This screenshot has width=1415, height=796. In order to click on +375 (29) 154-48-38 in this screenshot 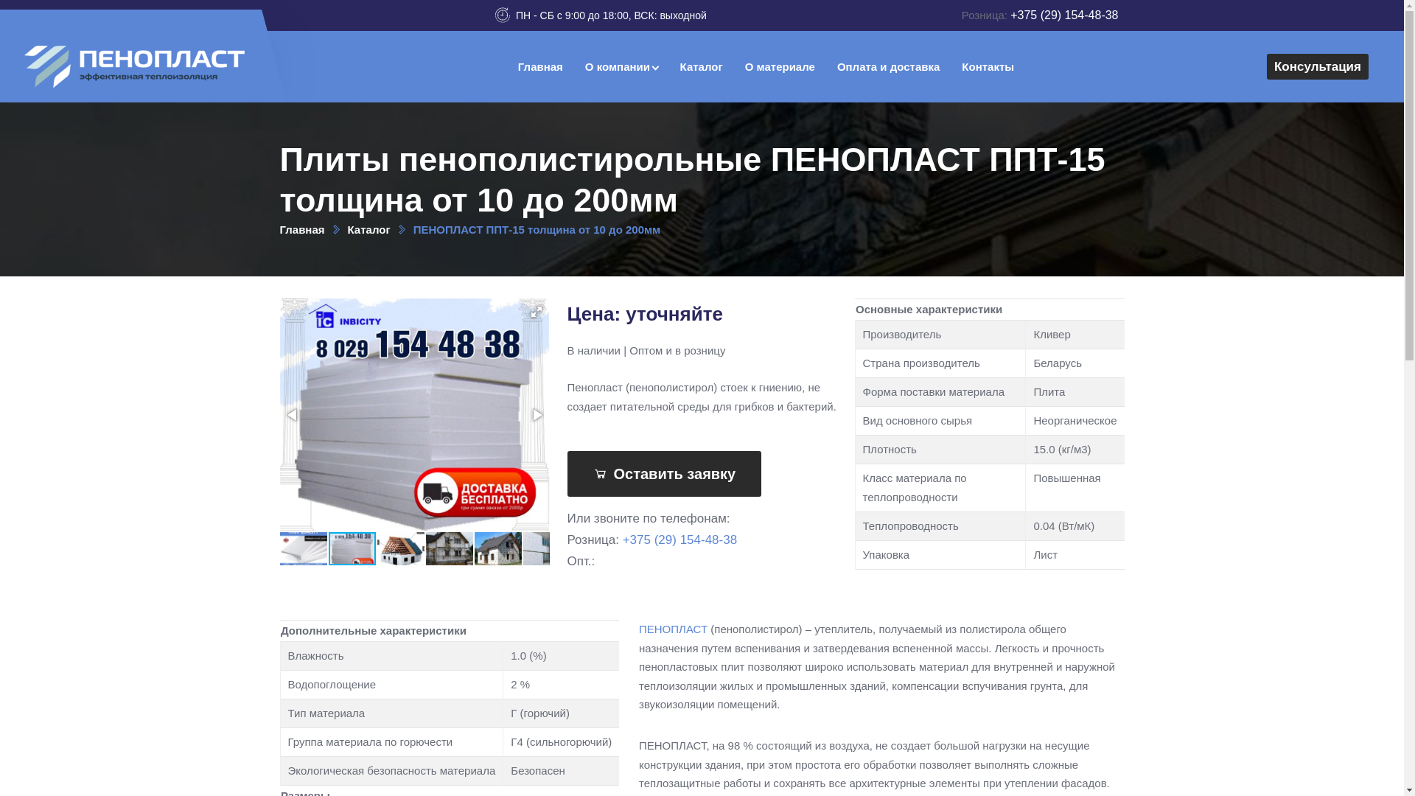, I will do `click(679, 540)`.